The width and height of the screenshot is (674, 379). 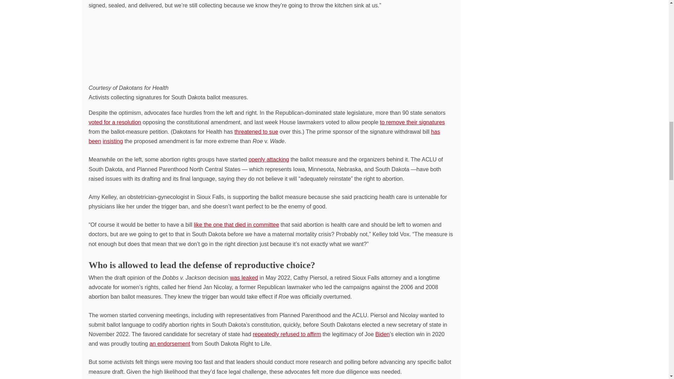 What do you see at coordinates (256, 132) in the screenshot?
I see `threatened to sue` at bounding box center [256, 132].